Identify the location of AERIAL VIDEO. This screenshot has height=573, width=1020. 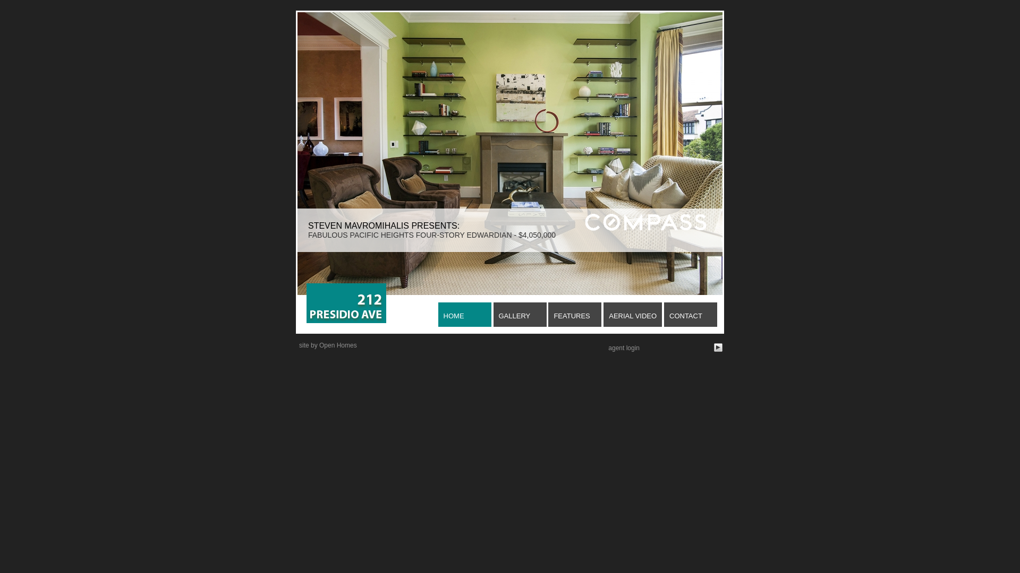
(633, 315).